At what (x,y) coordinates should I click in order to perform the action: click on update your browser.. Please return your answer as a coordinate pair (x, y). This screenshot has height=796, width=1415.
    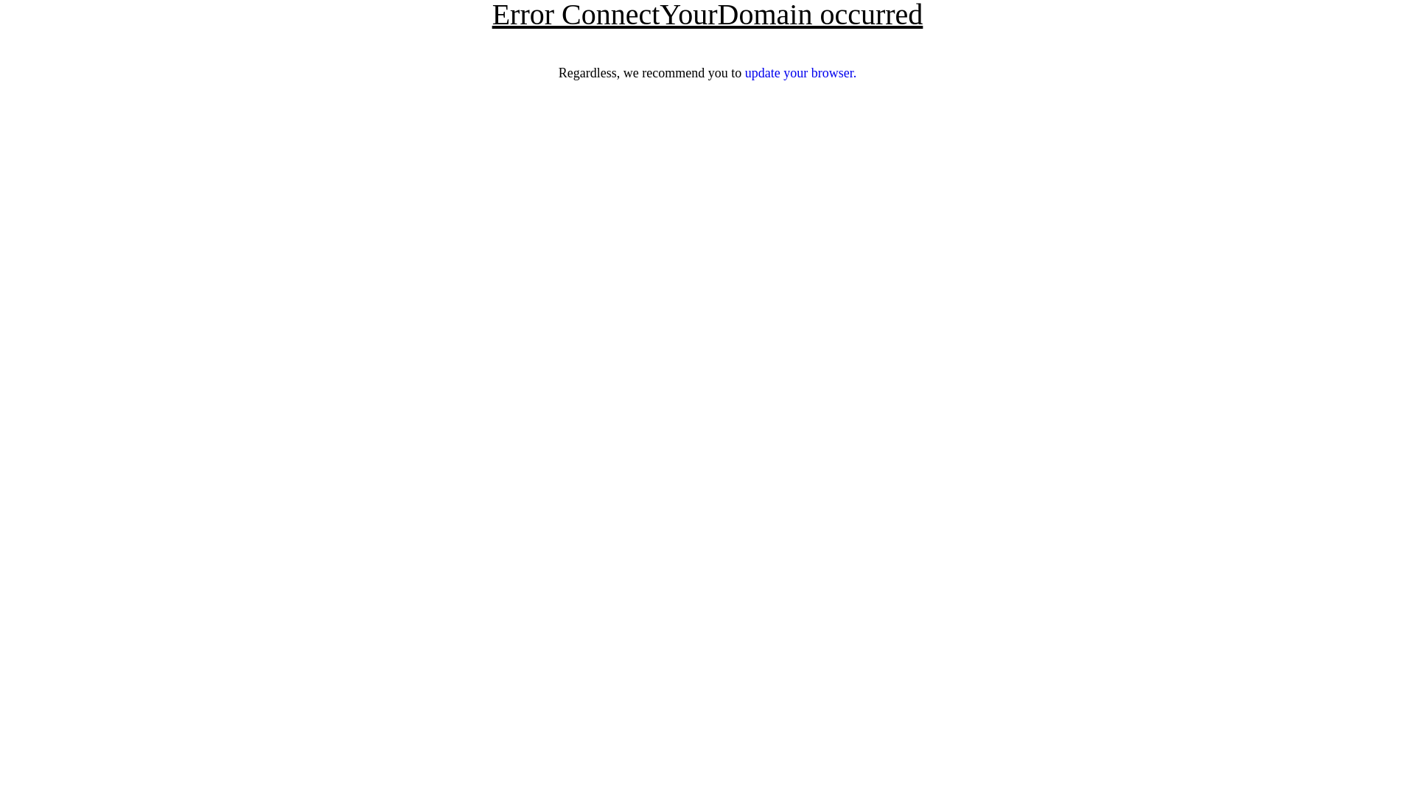
    Looking at the image, I should click on (800, 73).